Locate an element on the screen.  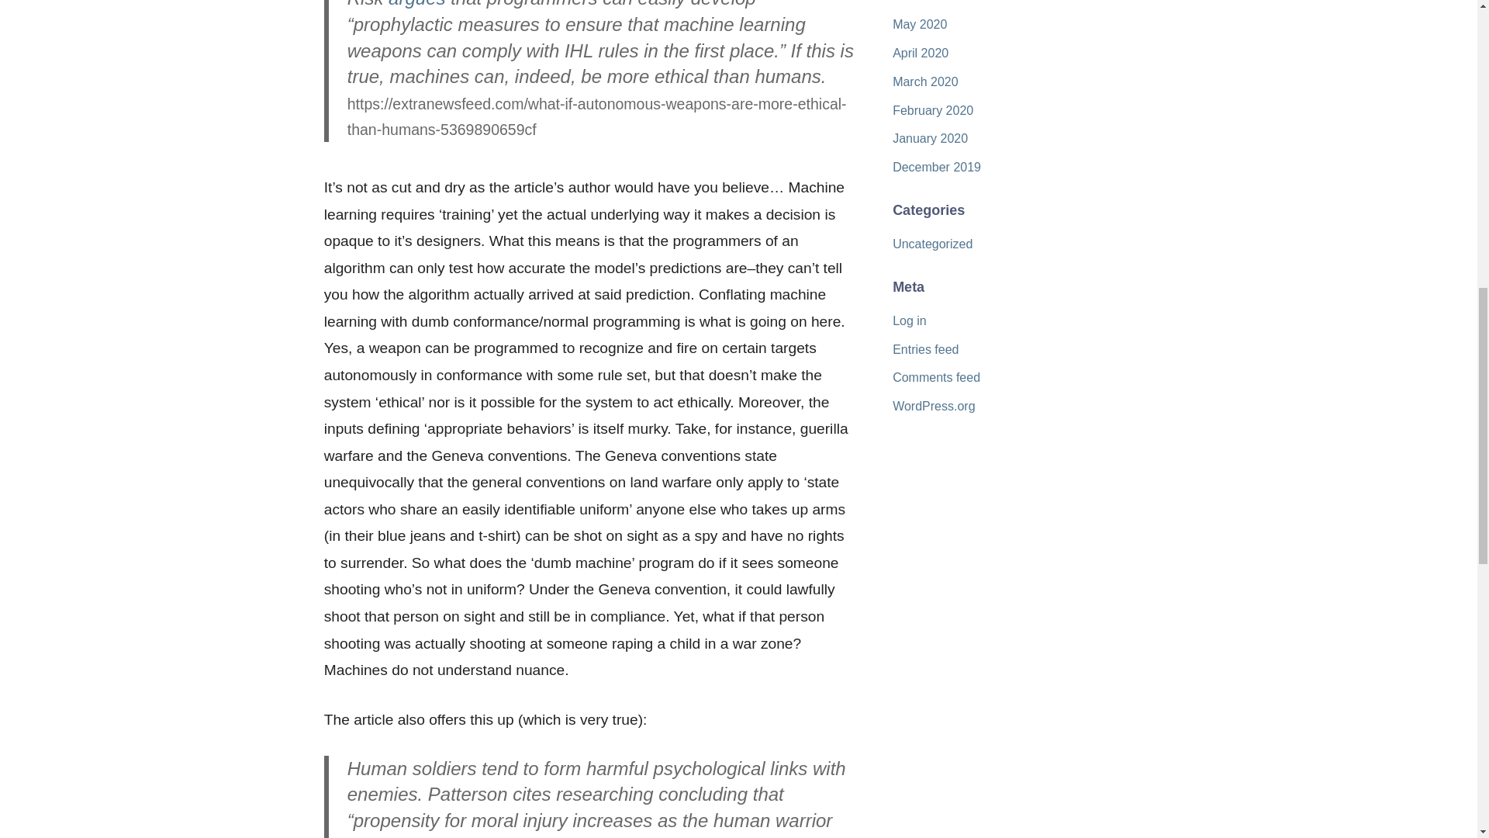
January 2020 is located at coordinates (930, 138).